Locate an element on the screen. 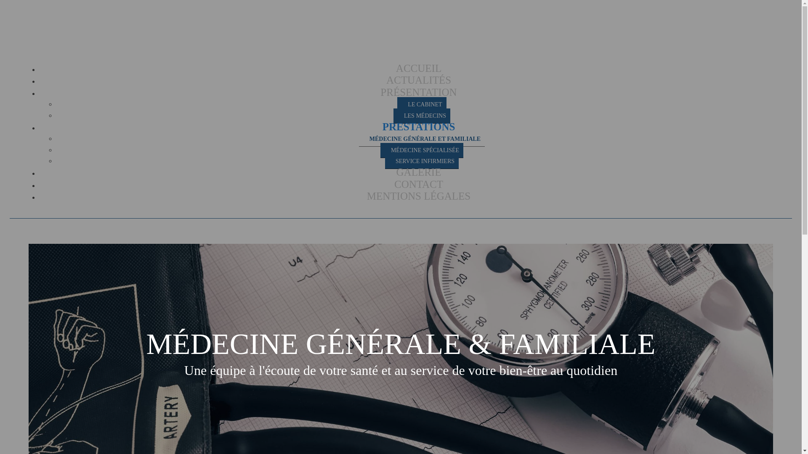 The width and height of the screenshot is (808, 454). PRESTATIONS is located at coordinates (419, 127).